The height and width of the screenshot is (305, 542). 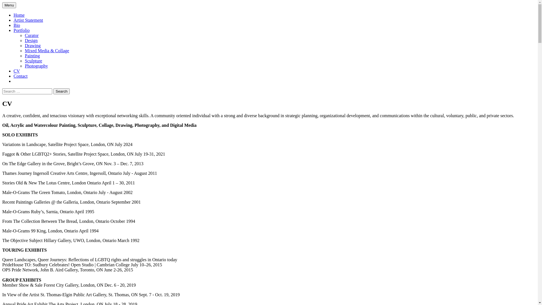 What do you see at coordinates (21, 30) in the screenshot?
I see `Portfolio` at bounding box center [21, 30].